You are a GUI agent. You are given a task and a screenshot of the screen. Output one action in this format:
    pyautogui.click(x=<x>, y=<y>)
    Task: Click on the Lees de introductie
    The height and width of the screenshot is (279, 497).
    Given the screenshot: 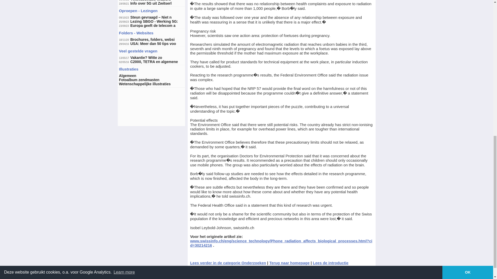 What is the action you would take?
    pyautogui.click(x=331, y=263)
    